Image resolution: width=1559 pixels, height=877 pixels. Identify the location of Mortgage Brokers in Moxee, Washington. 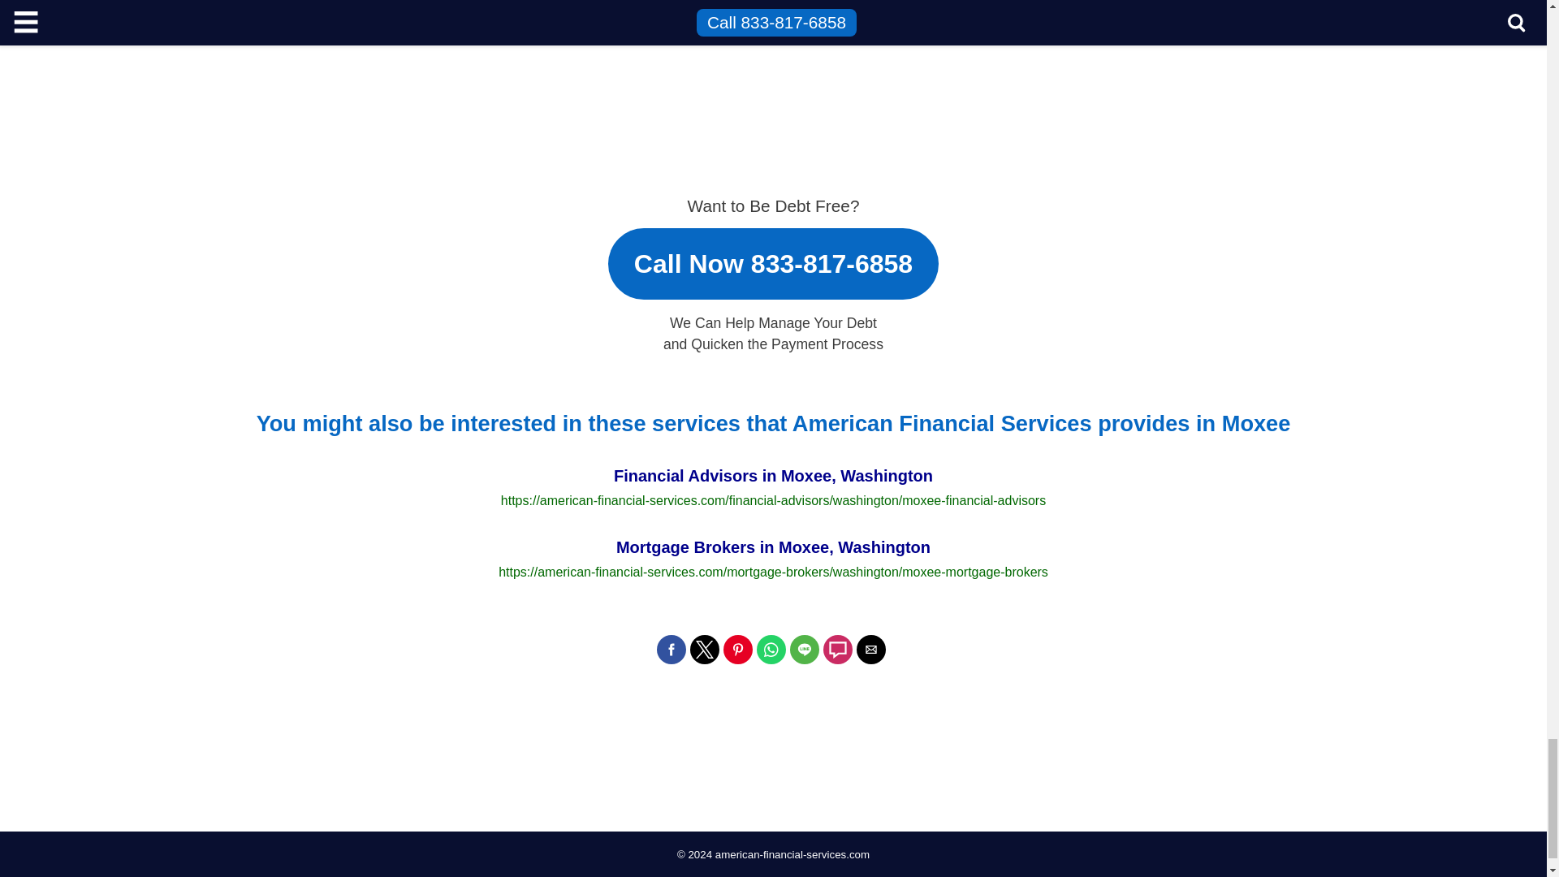
(773, 559).